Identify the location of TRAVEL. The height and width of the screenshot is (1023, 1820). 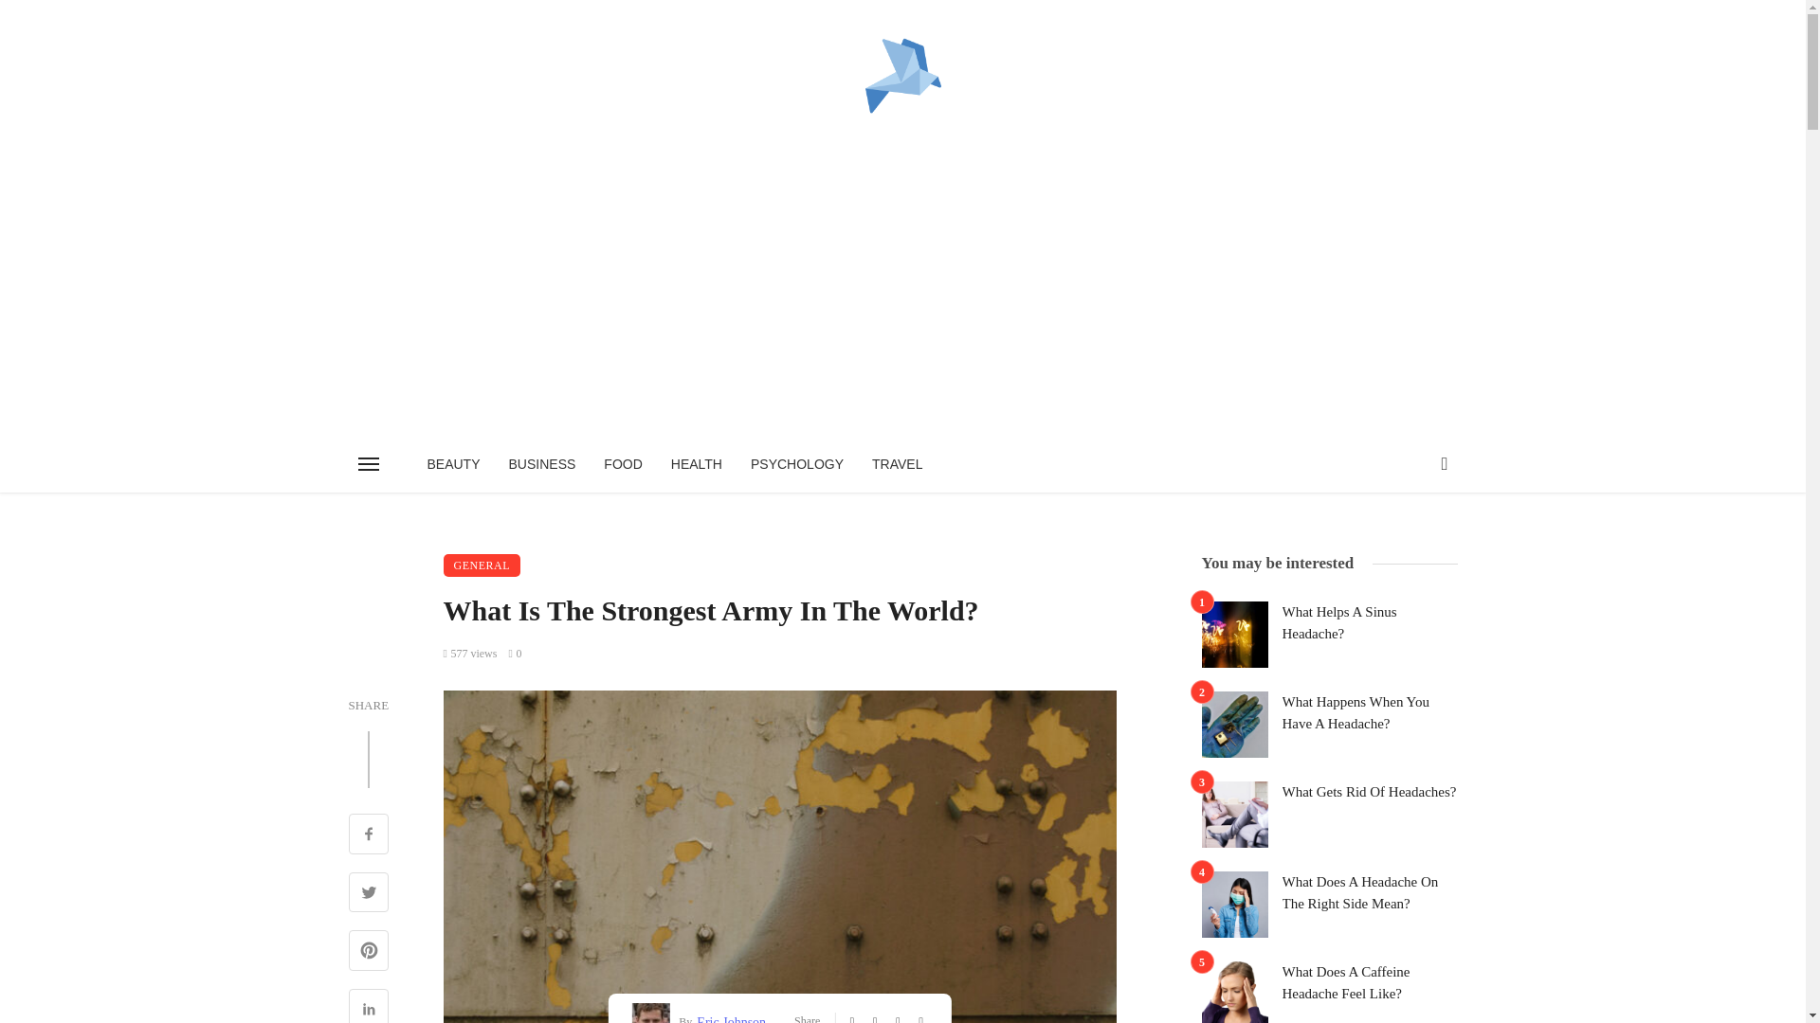
(897, 464).